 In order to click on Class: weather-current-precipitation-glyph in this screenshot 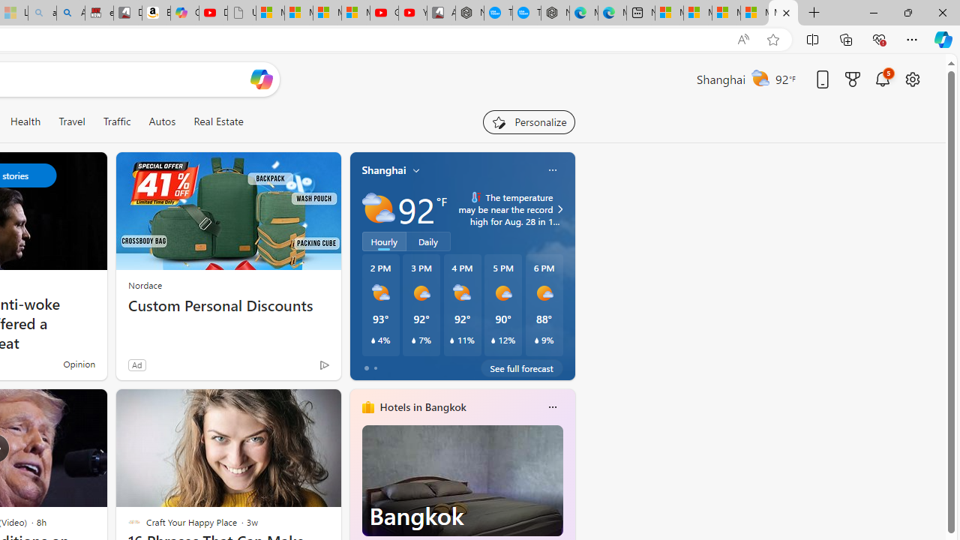, I will do `click(536, 340)`.